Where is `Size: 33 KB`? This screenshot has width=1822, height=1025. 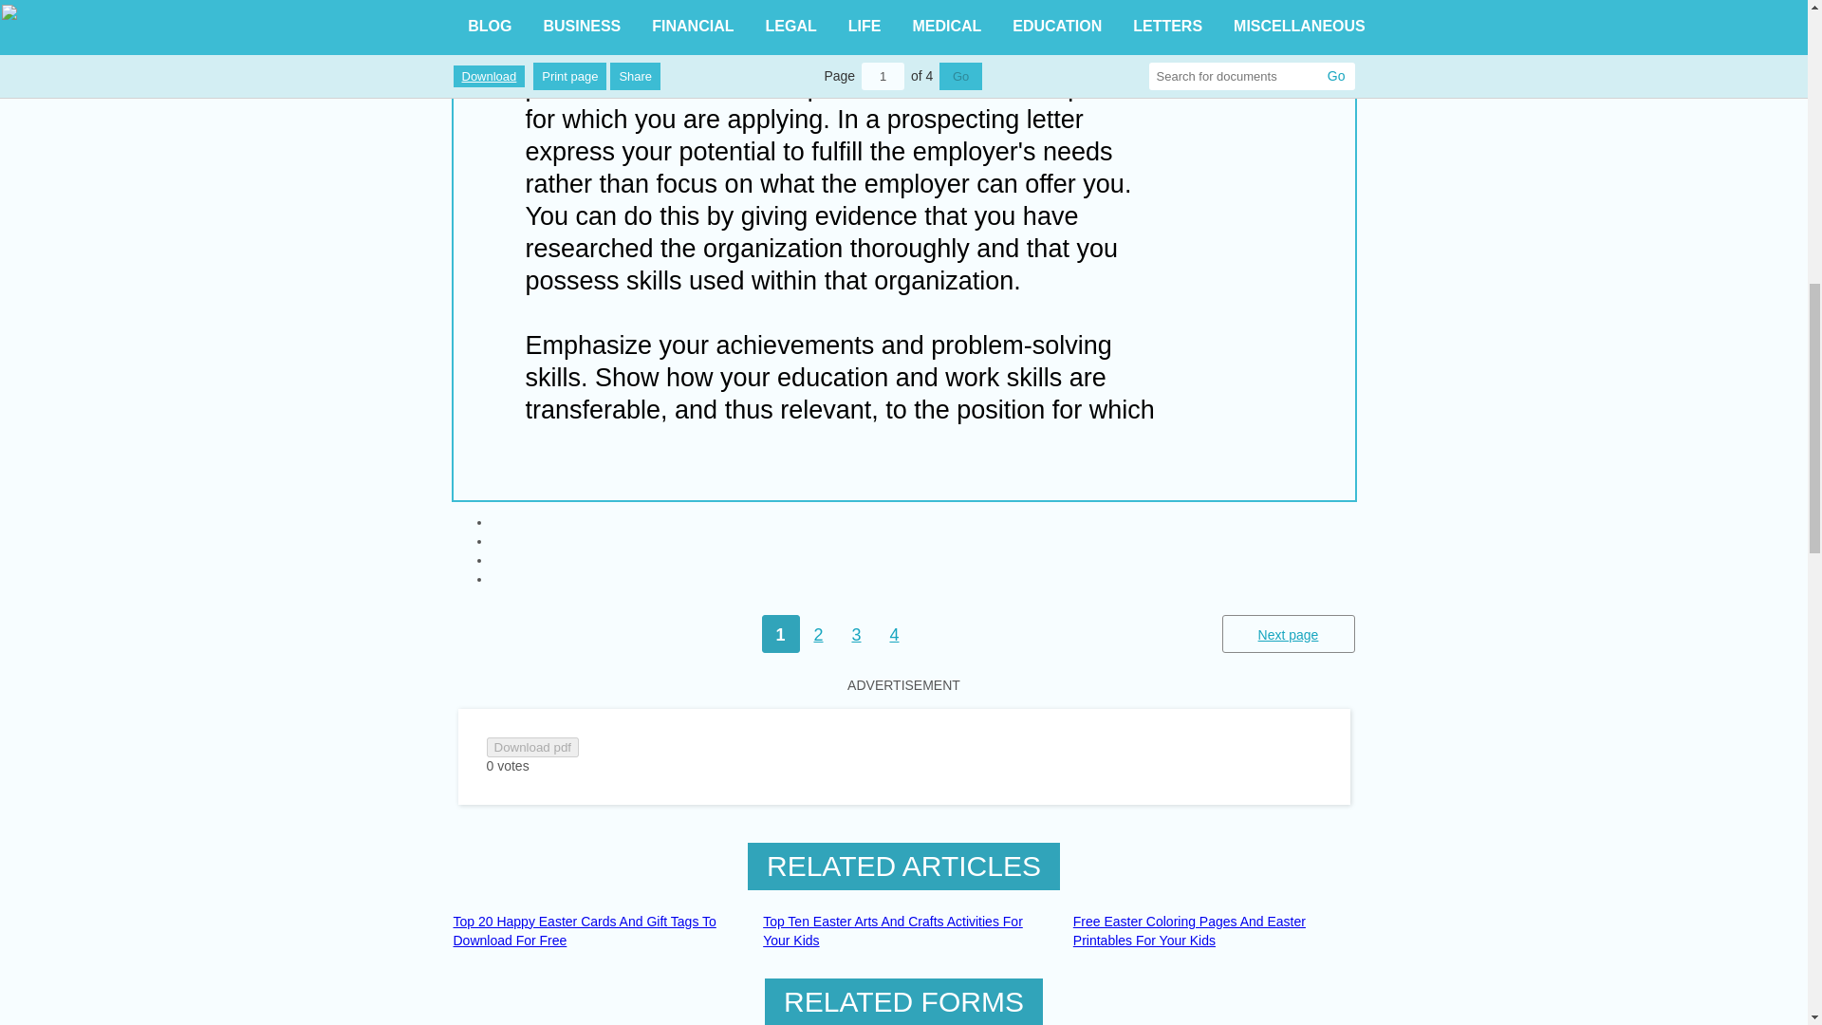
Size: 33 KB is located at coordinates (532, 747).